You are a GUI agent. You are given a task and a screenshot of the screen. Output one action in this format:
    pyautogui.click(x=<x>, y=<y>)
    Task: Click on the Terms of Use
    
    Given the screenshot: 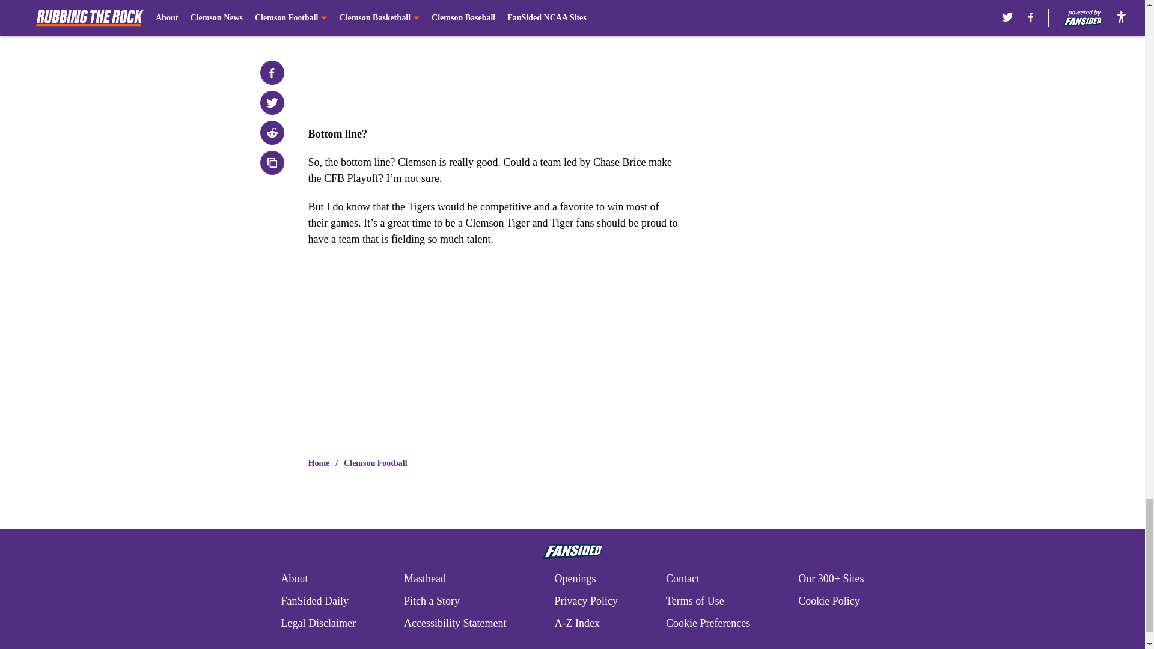 What is the action you would take?
    pyautogui.click(x=695, y=601)
    